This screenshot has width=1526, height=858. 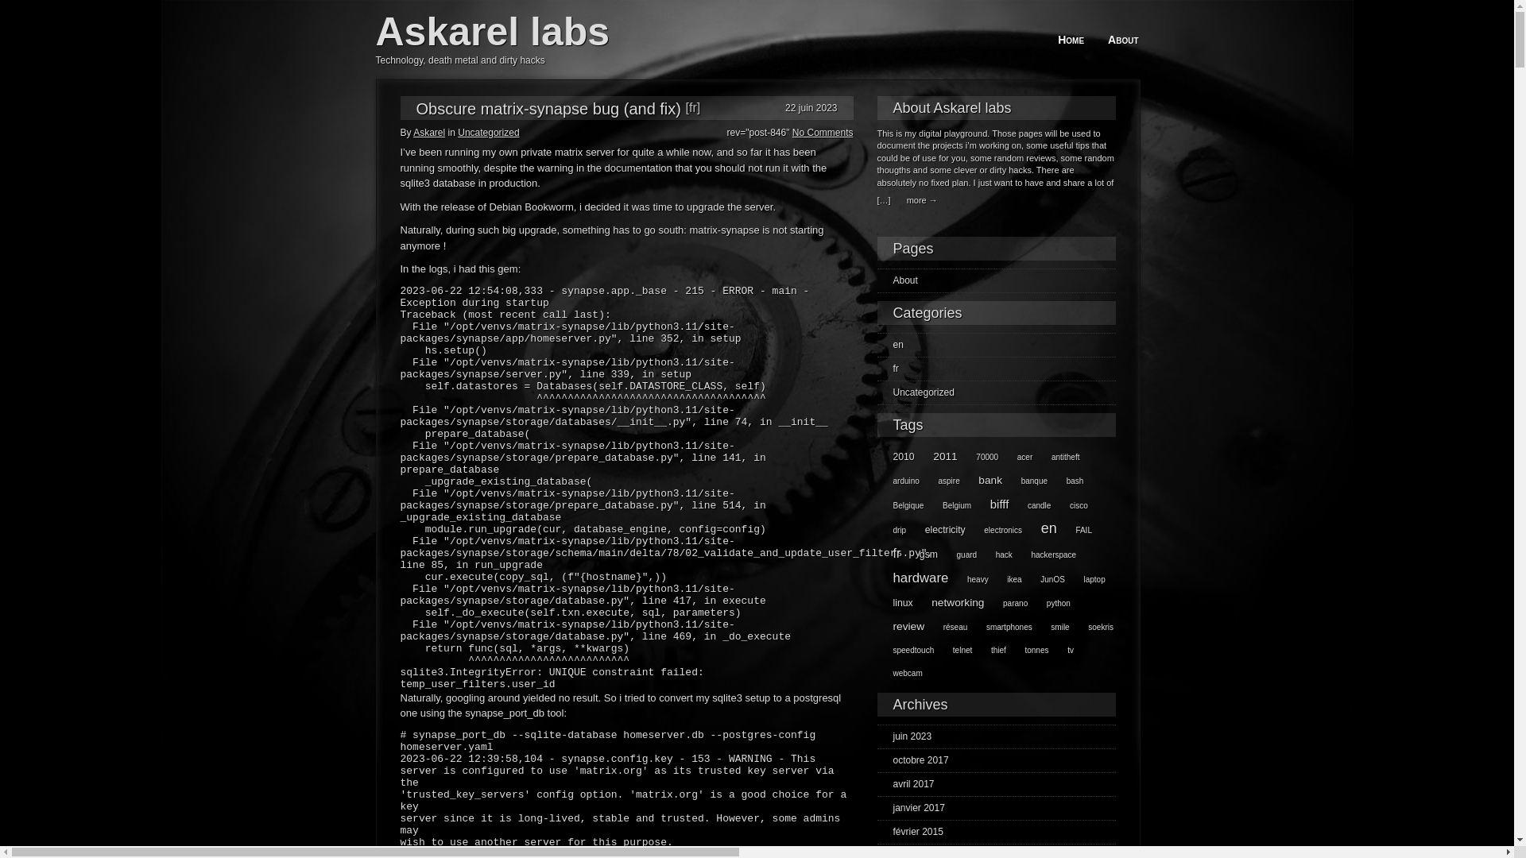 What do you see at coordinates (1041, 528) in the screenshot?
I see `en` at bounding box center [1041, 528].